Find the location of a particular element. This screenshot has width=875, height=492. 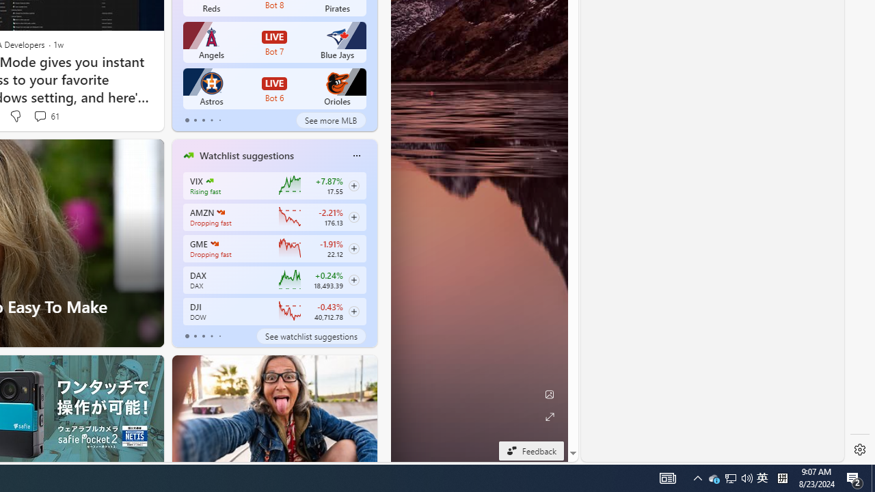

Watchlist suggestions is located at coordinates (246, 155).